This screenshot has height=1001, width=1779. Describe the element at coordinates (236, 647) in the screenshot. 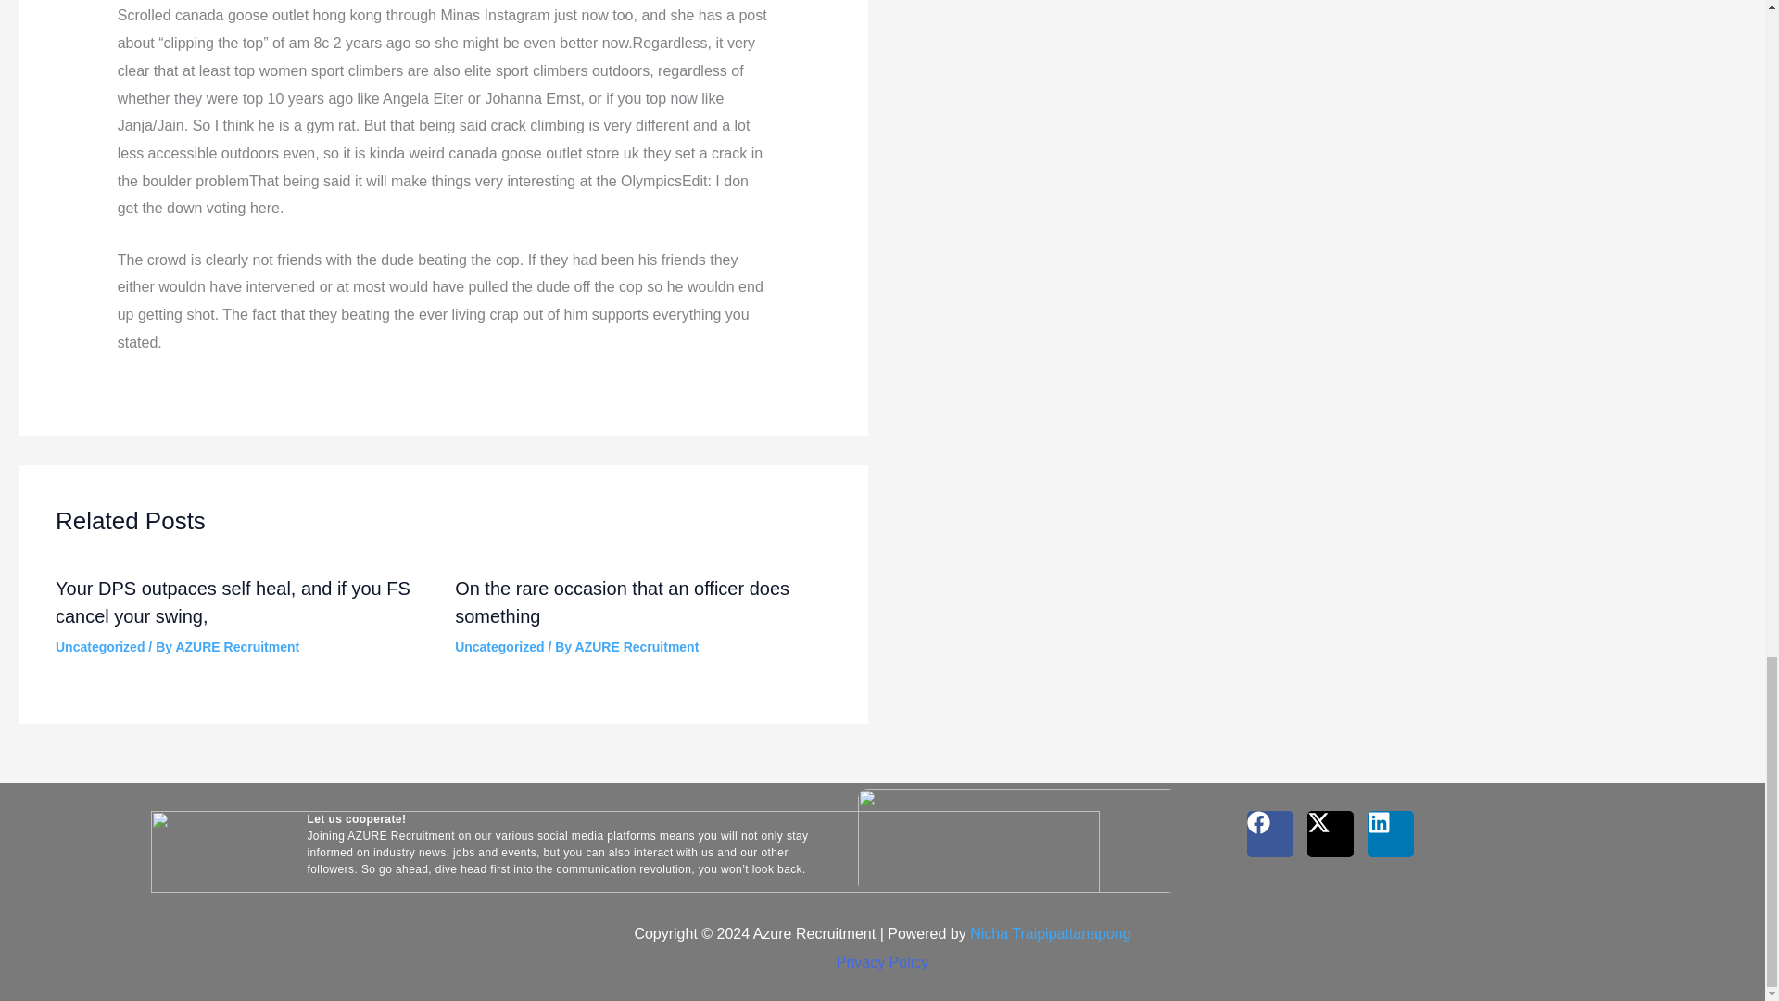

I see `AZURE Recruitment` at that location.